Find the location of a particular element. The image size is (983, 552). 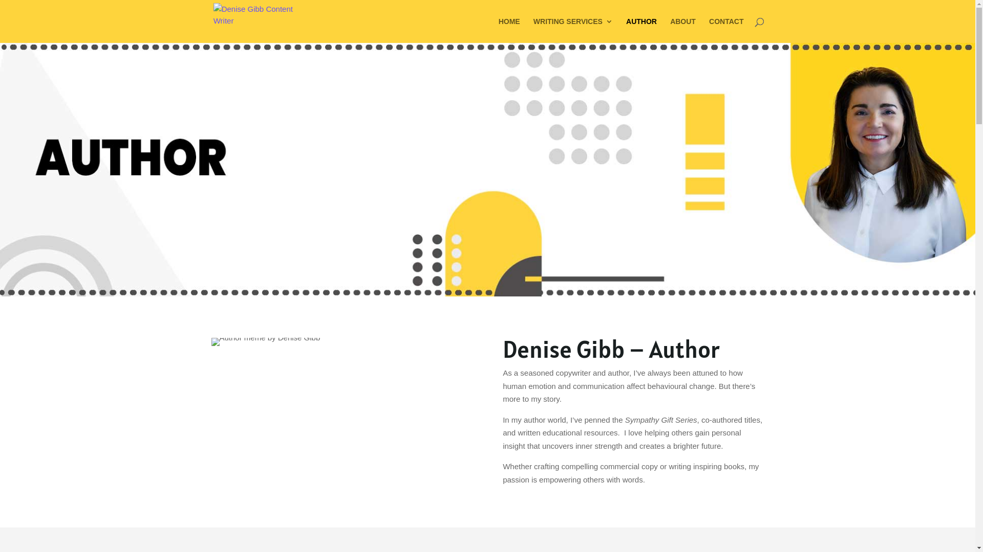

AUTHOR4-grey-400x400 is located at coordinates (265, 342).